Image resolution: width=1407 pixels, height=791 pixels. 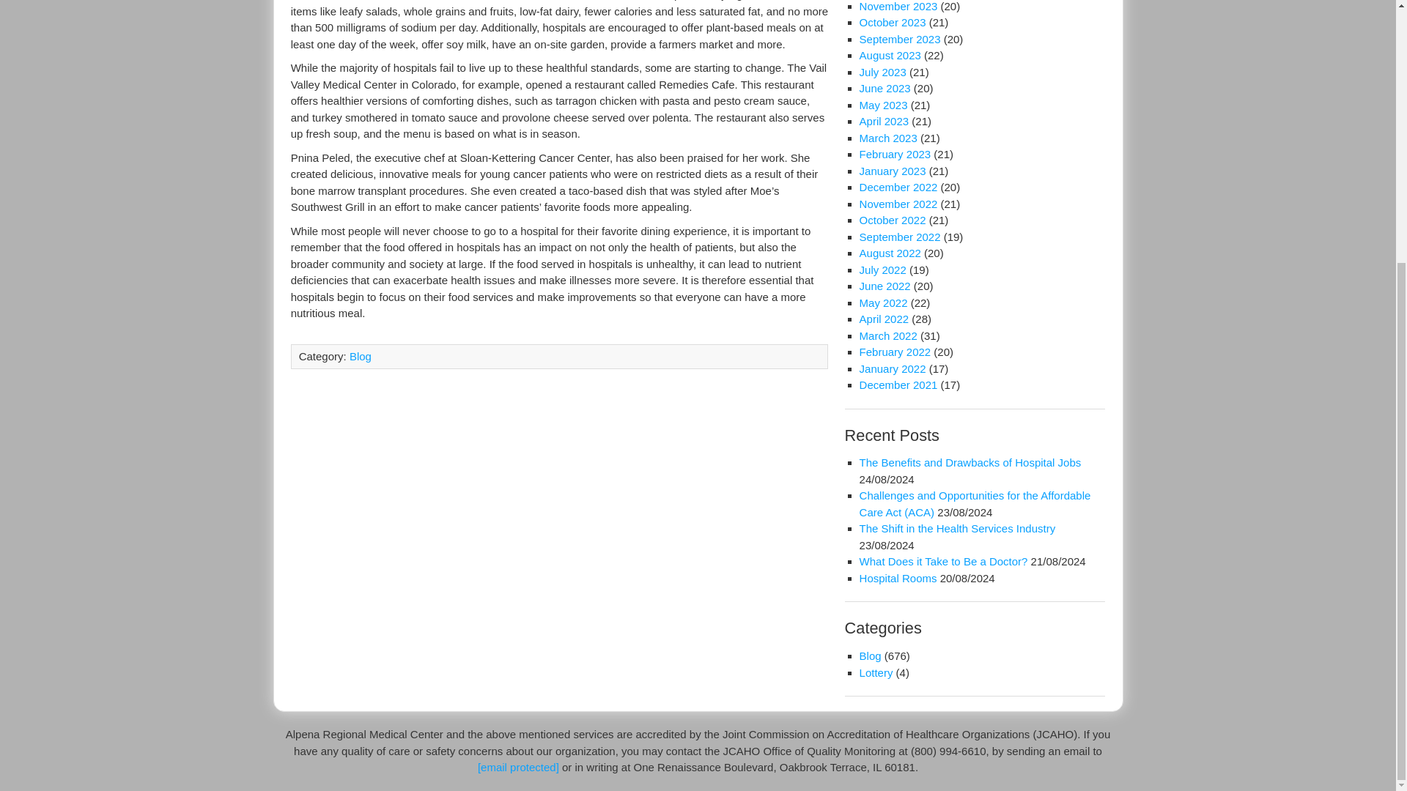 What do you see at coordinates (898, 187) in the screenshot?
I see `December 2022` at bounding box center [898, 187].